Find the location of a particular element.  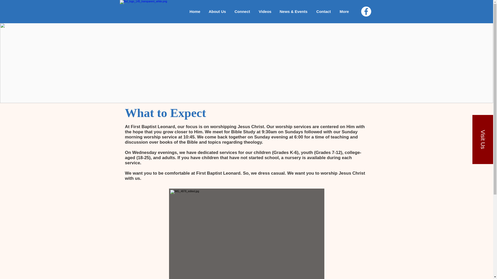

Home is located at coordinates (195, 11).